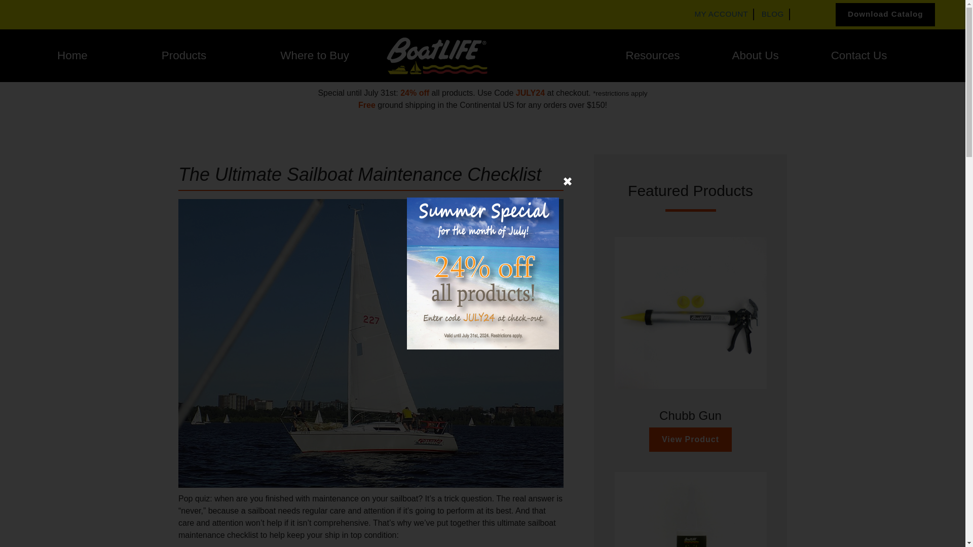 The height and width of the screenshot is (547, 973). What do you see at coordinates (652, 56) in the screenshot?
I see `Resources` at bounding box center [652, 56].